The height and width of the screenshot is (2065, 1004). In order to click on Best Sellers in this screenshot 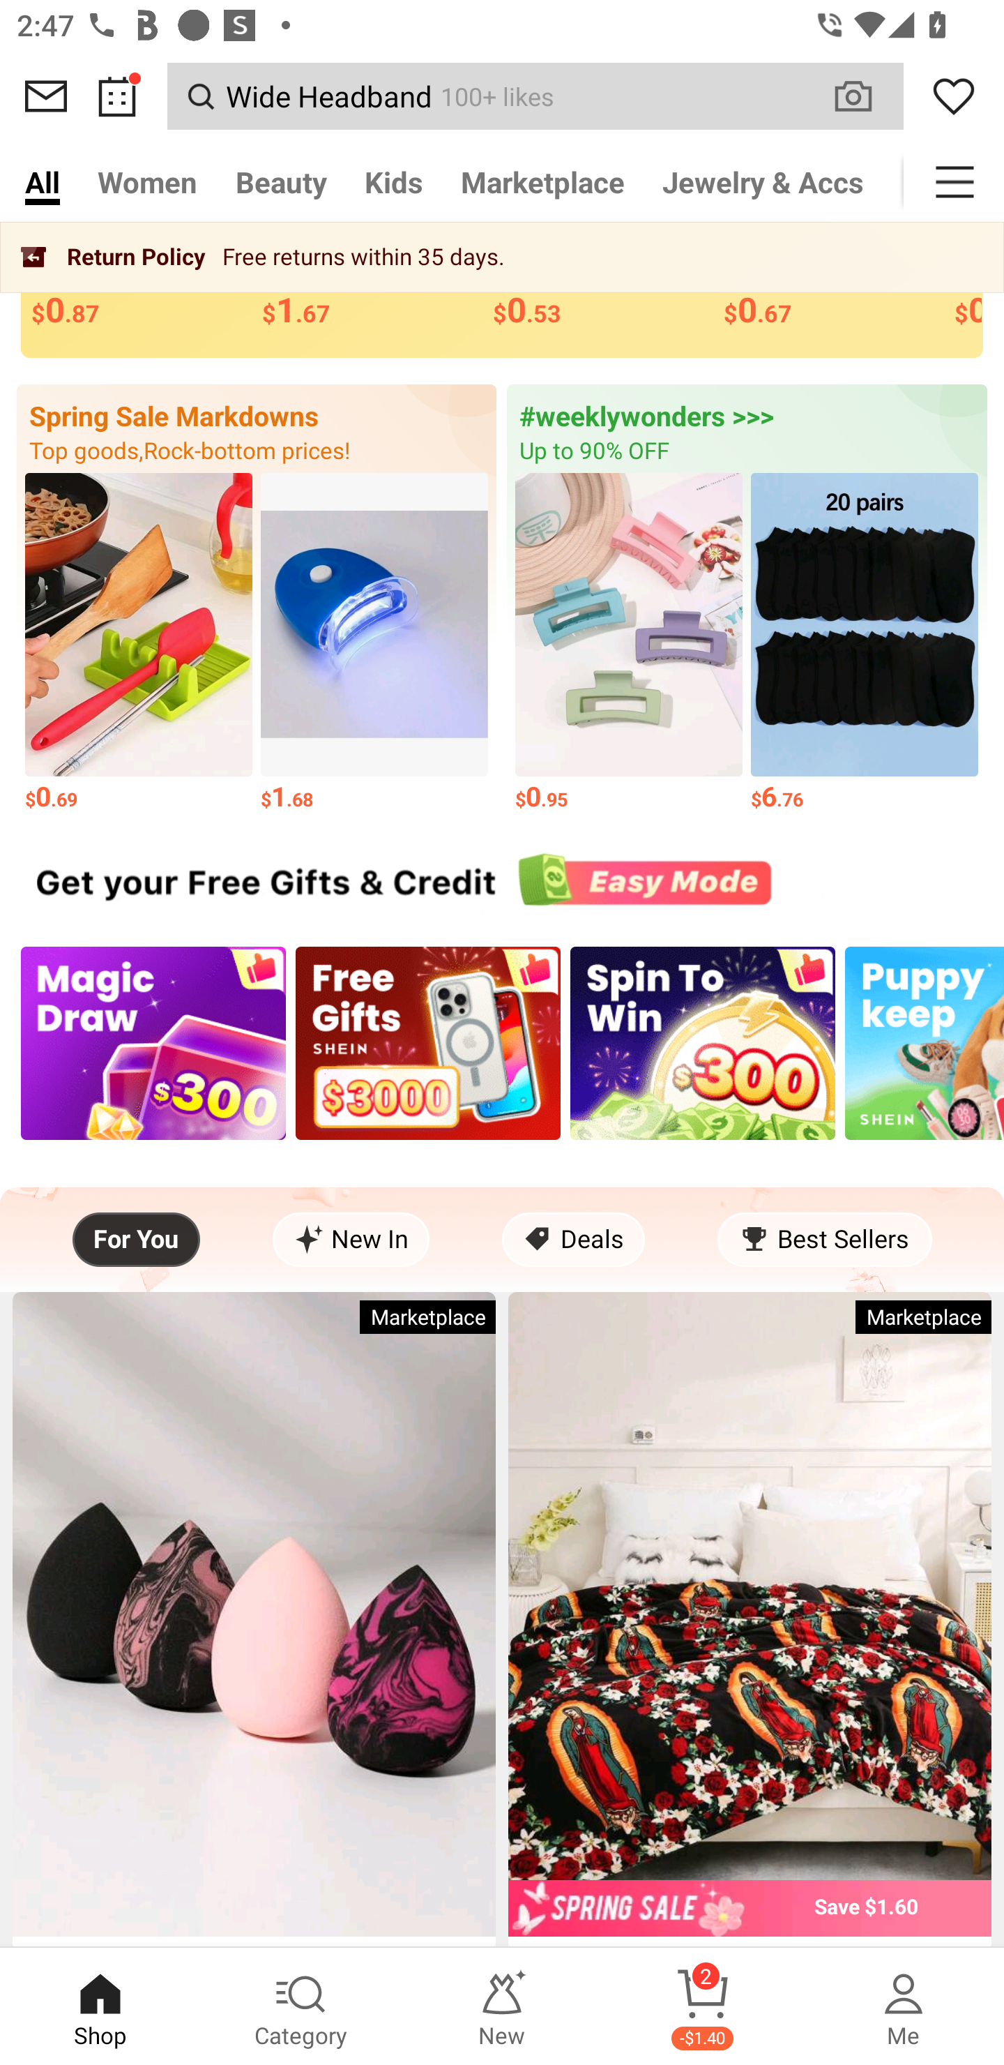, I will do `click(824, 1239)`.